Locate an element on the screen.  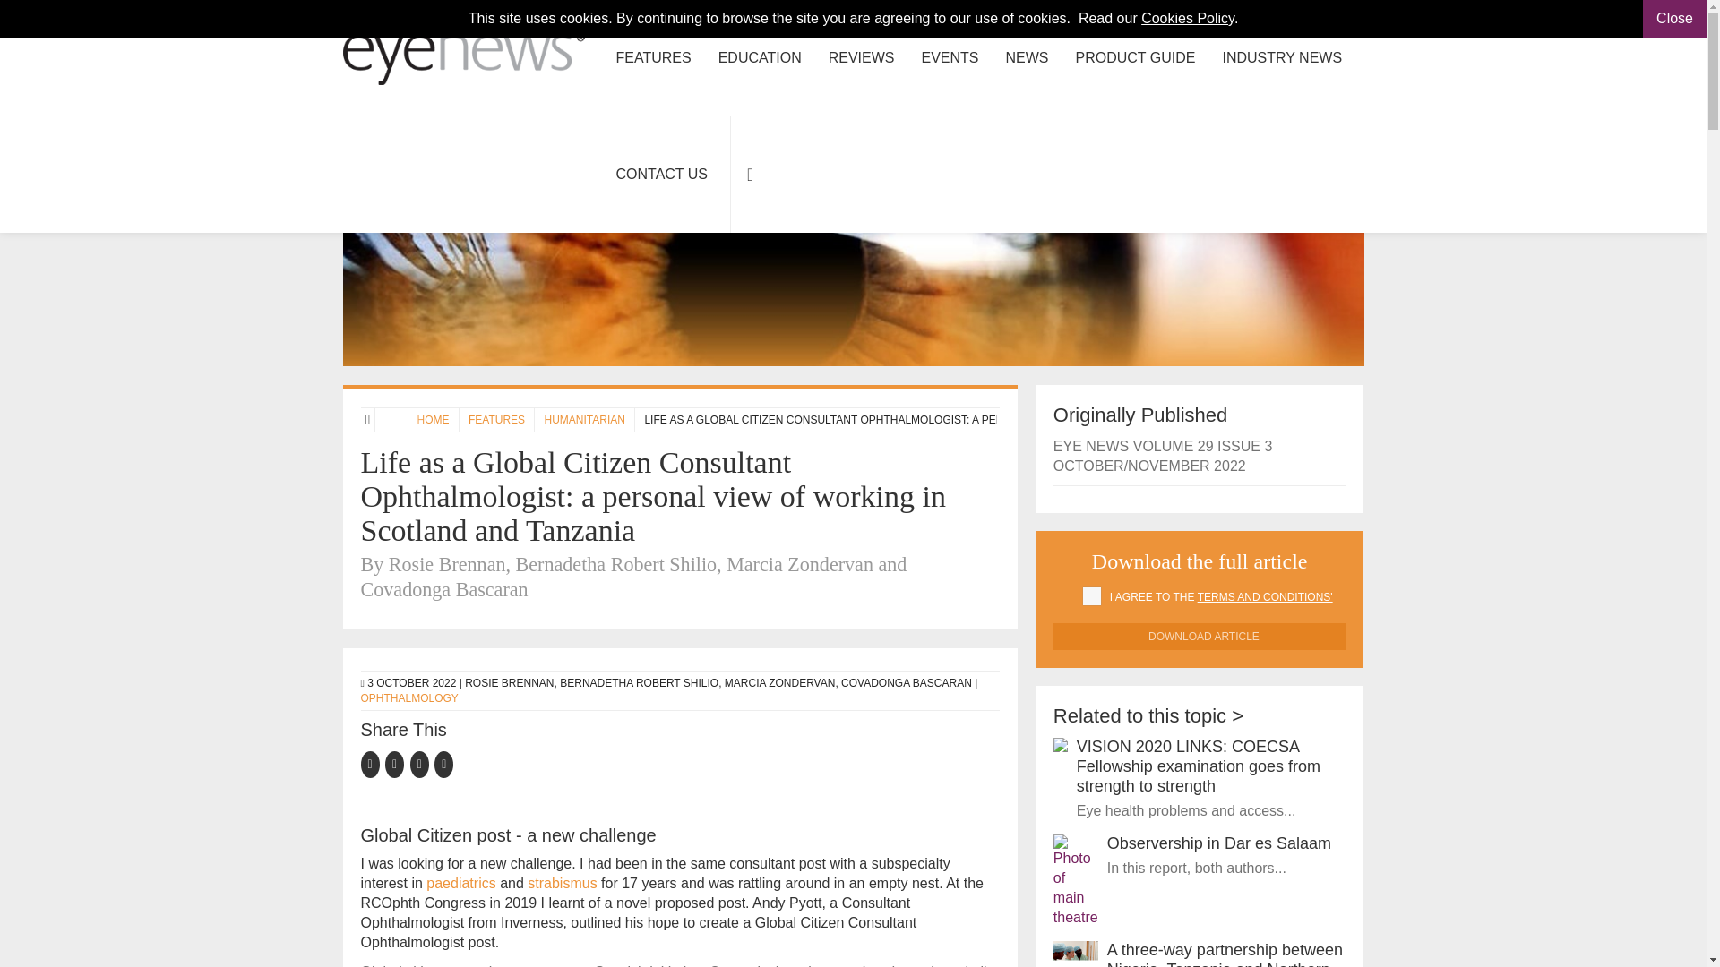
On Facebook is located at coordinates (373, 763).